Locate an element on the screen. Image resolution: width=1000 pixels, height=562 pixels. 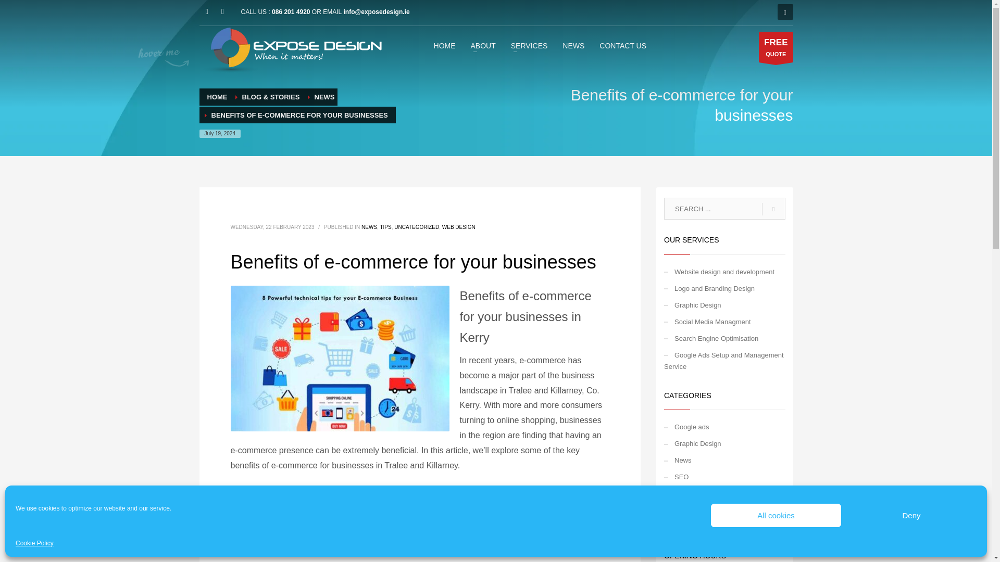
086 201 4920 is located at coordinates (207, 11).